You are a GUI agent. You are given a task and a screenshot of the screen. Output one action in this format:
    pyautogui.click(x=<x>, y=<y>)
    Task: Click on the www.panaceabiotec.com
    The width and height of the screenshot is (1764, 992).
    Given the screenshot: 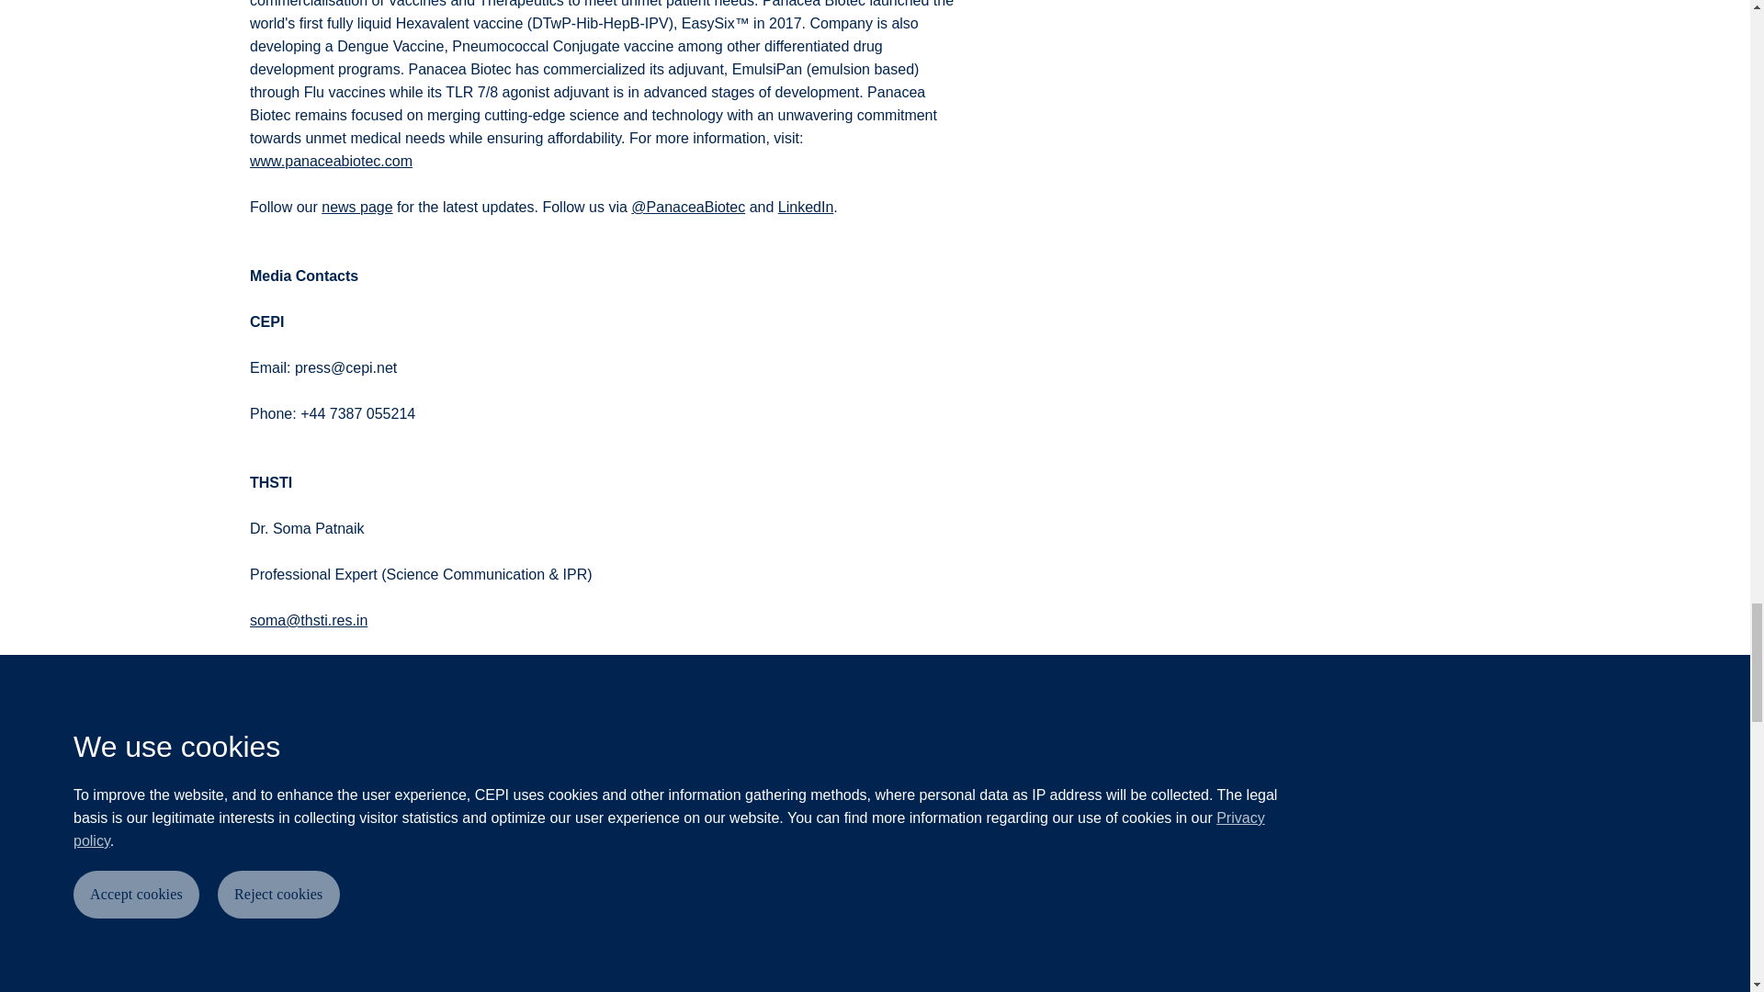 What is the action you would take?
    pyautogui.click(x=331, y=161)
    